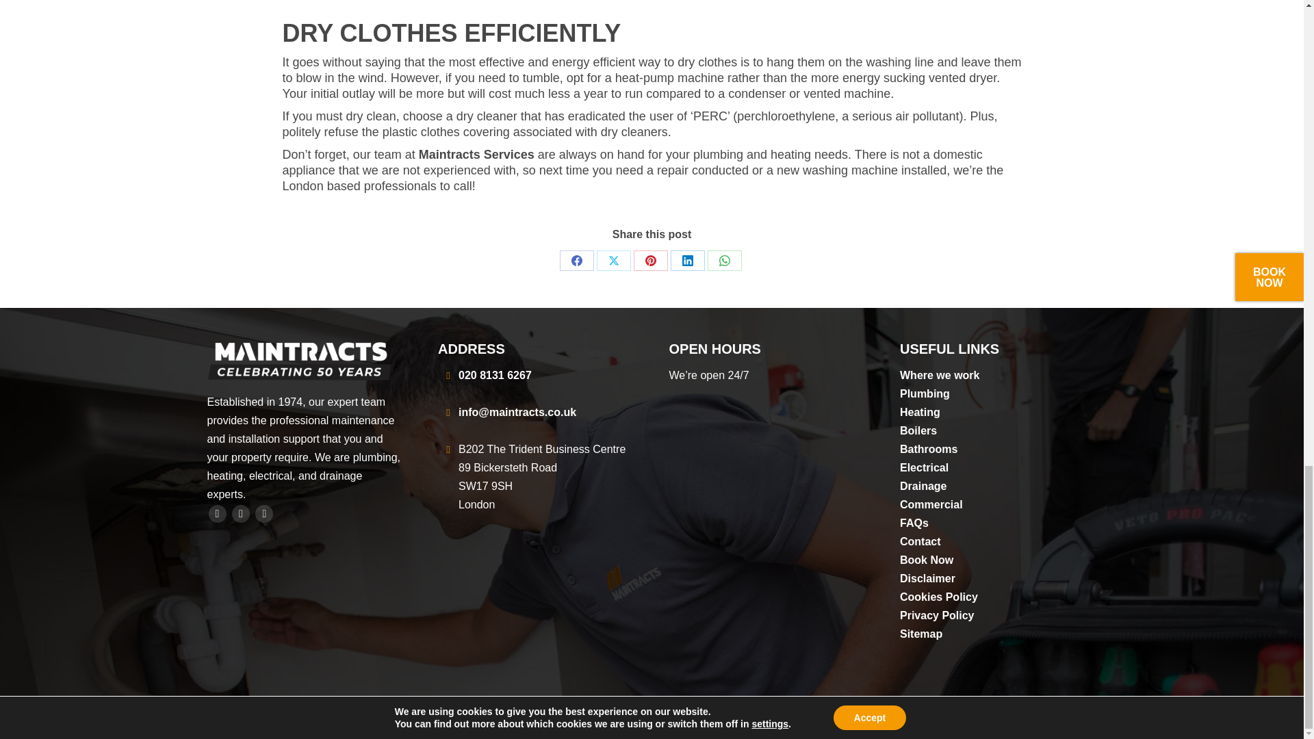 Image resolution: width=1314 pixels, height=739 pixels. What do you see at coordinates (216, 513) in the screenshot?
I see `Facebook page opens in new window` at bounding box center [216, 513].